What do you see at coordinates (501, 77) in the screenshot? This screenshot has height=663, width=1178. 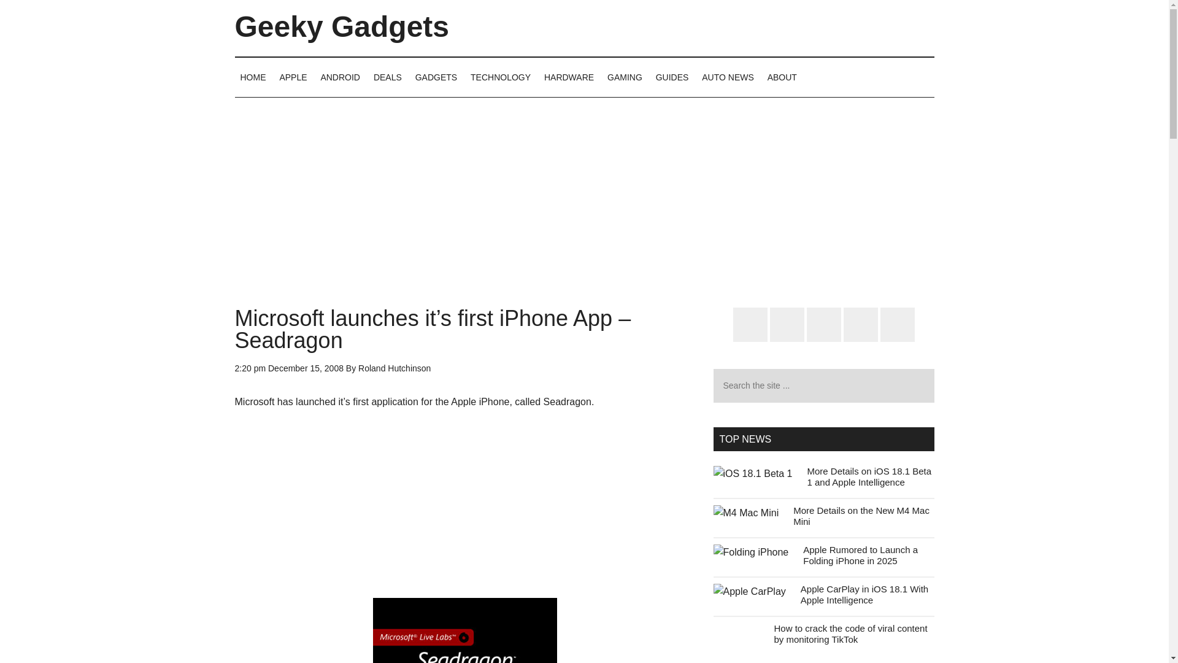 I see `TECHNOLOGY` at bounding box center [501, 77].